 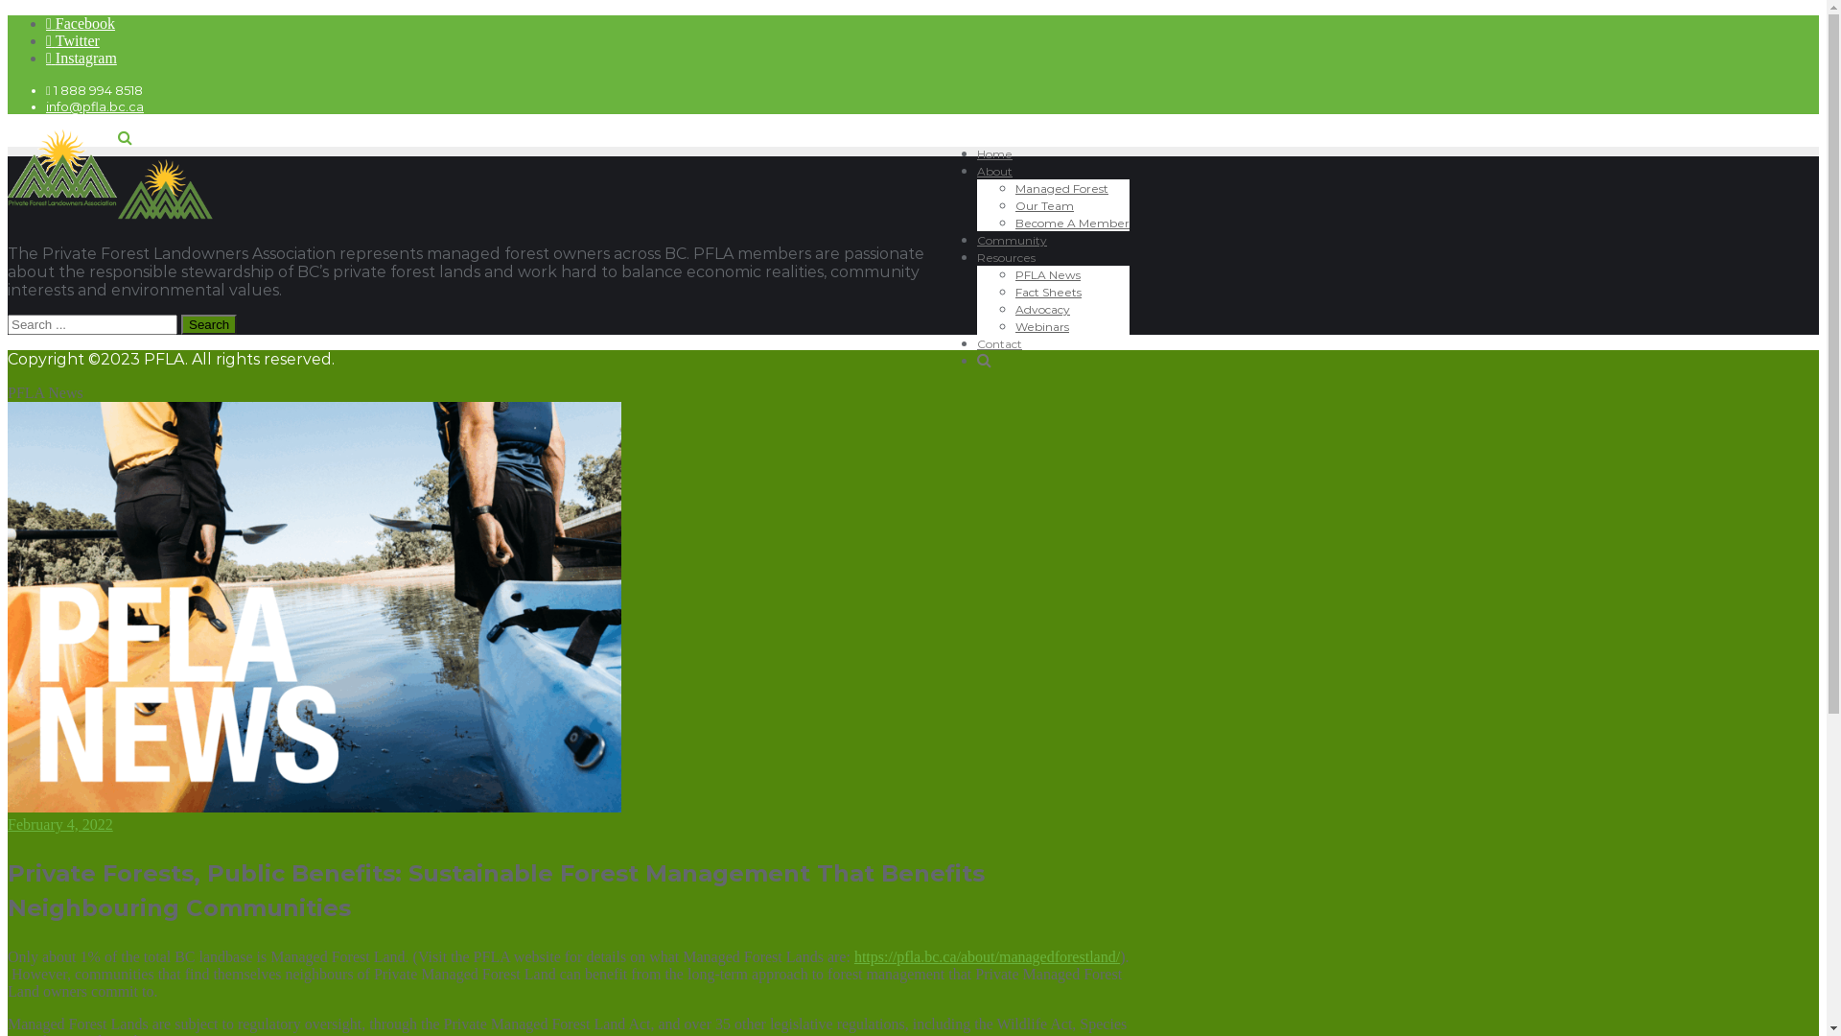 What do you see at coordinates (988, 957) in the screenshot?
I see `https://pfla.bc.ca/about/managedforestland/` at bounding box center [988, 957].